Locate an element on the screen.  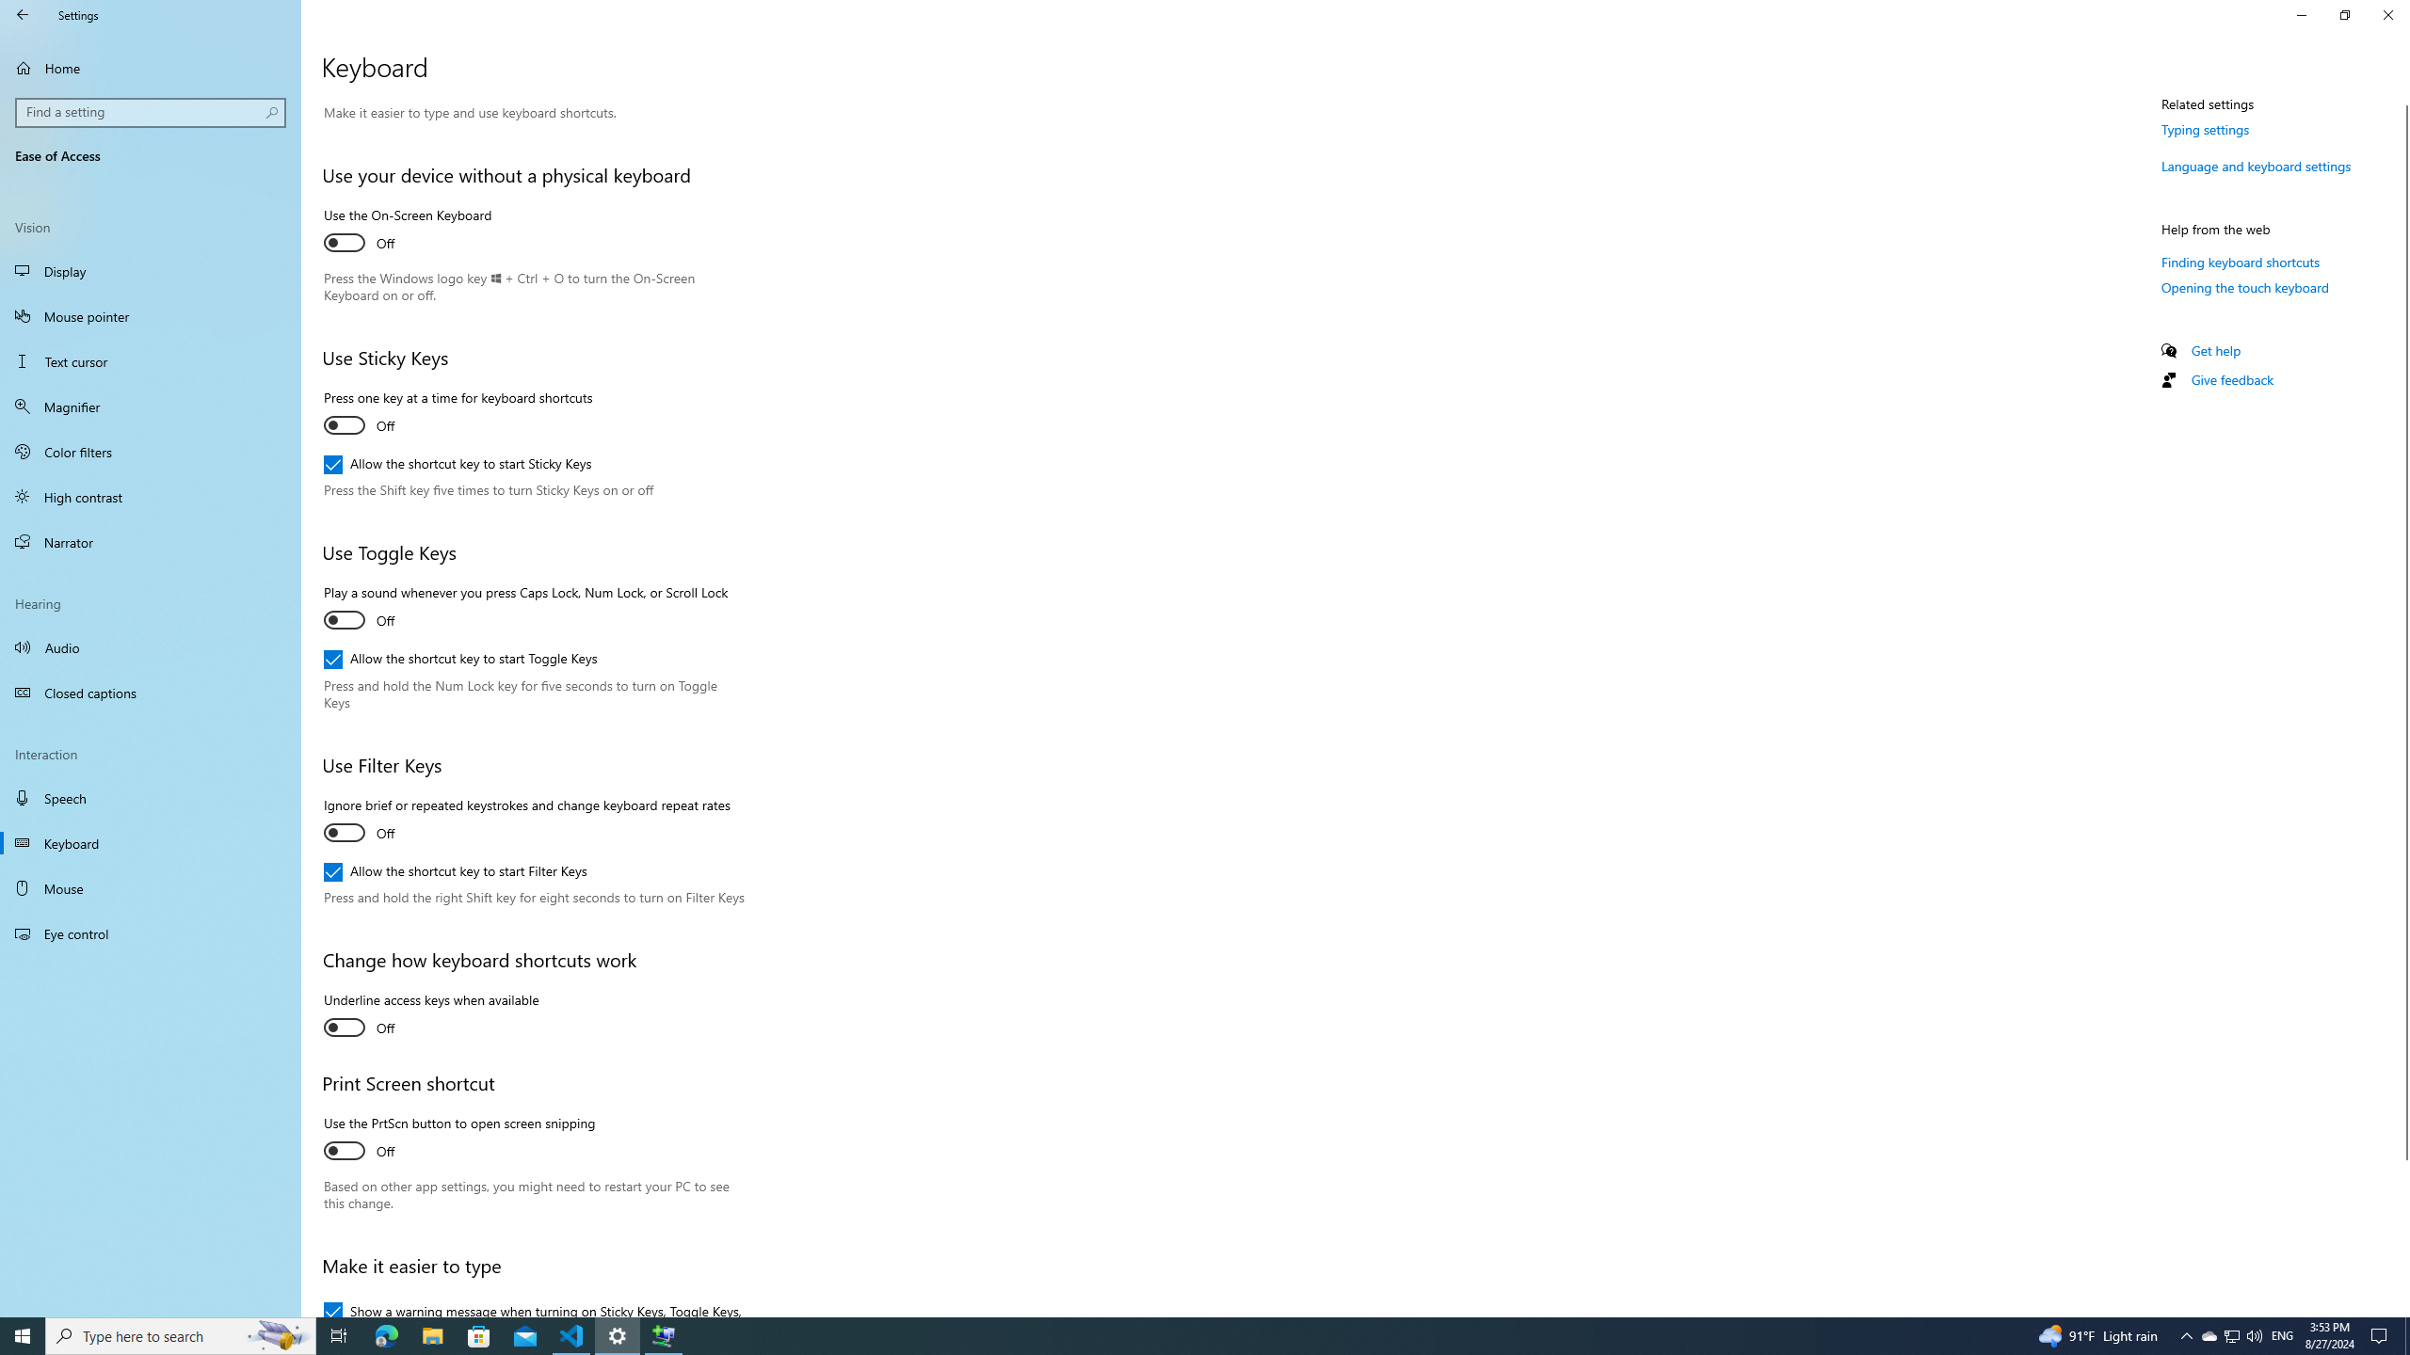
Closed captions is located at coordinates (151, 693).